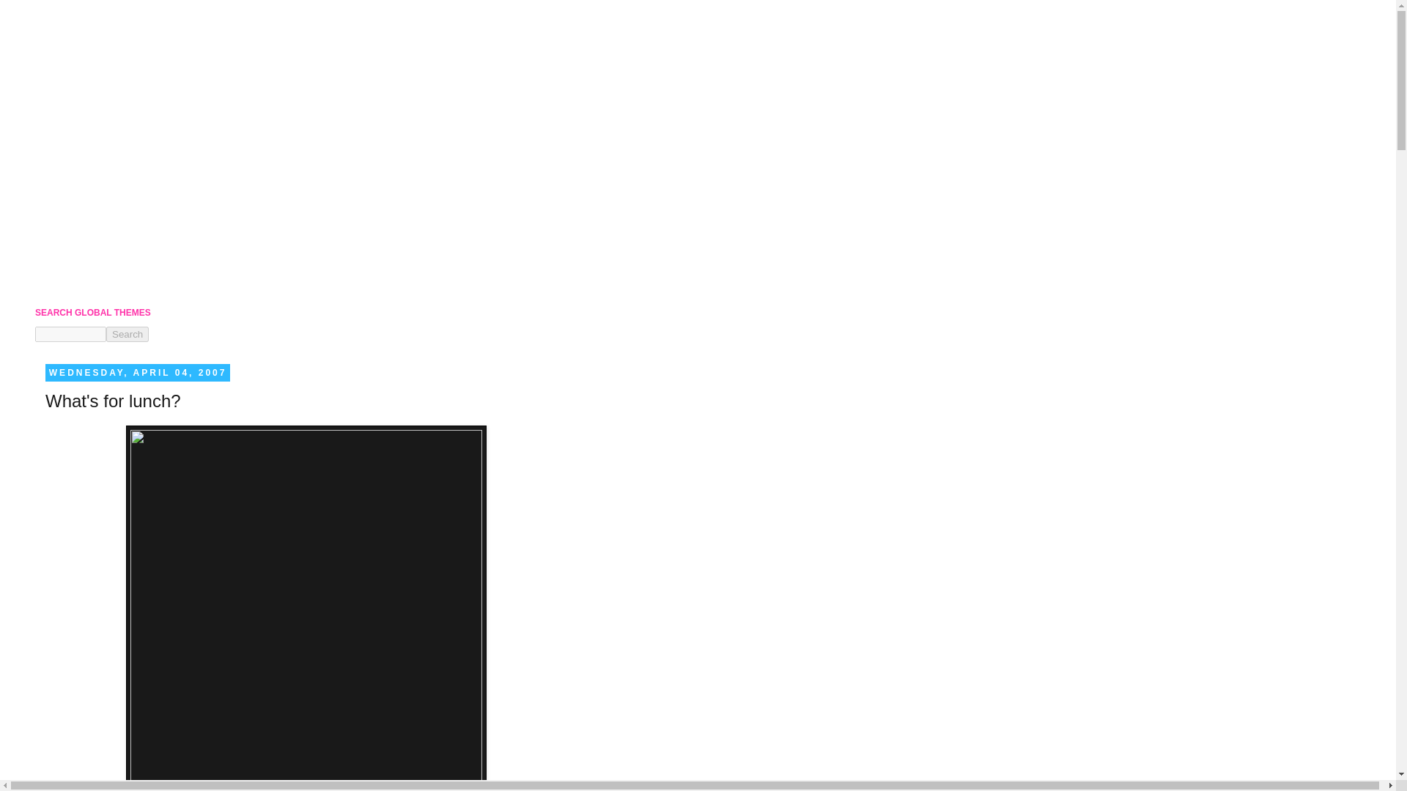  What do you see at coordinates (128, 334) in the screenshot?
I see `Search` at bounding box center [128, 334].